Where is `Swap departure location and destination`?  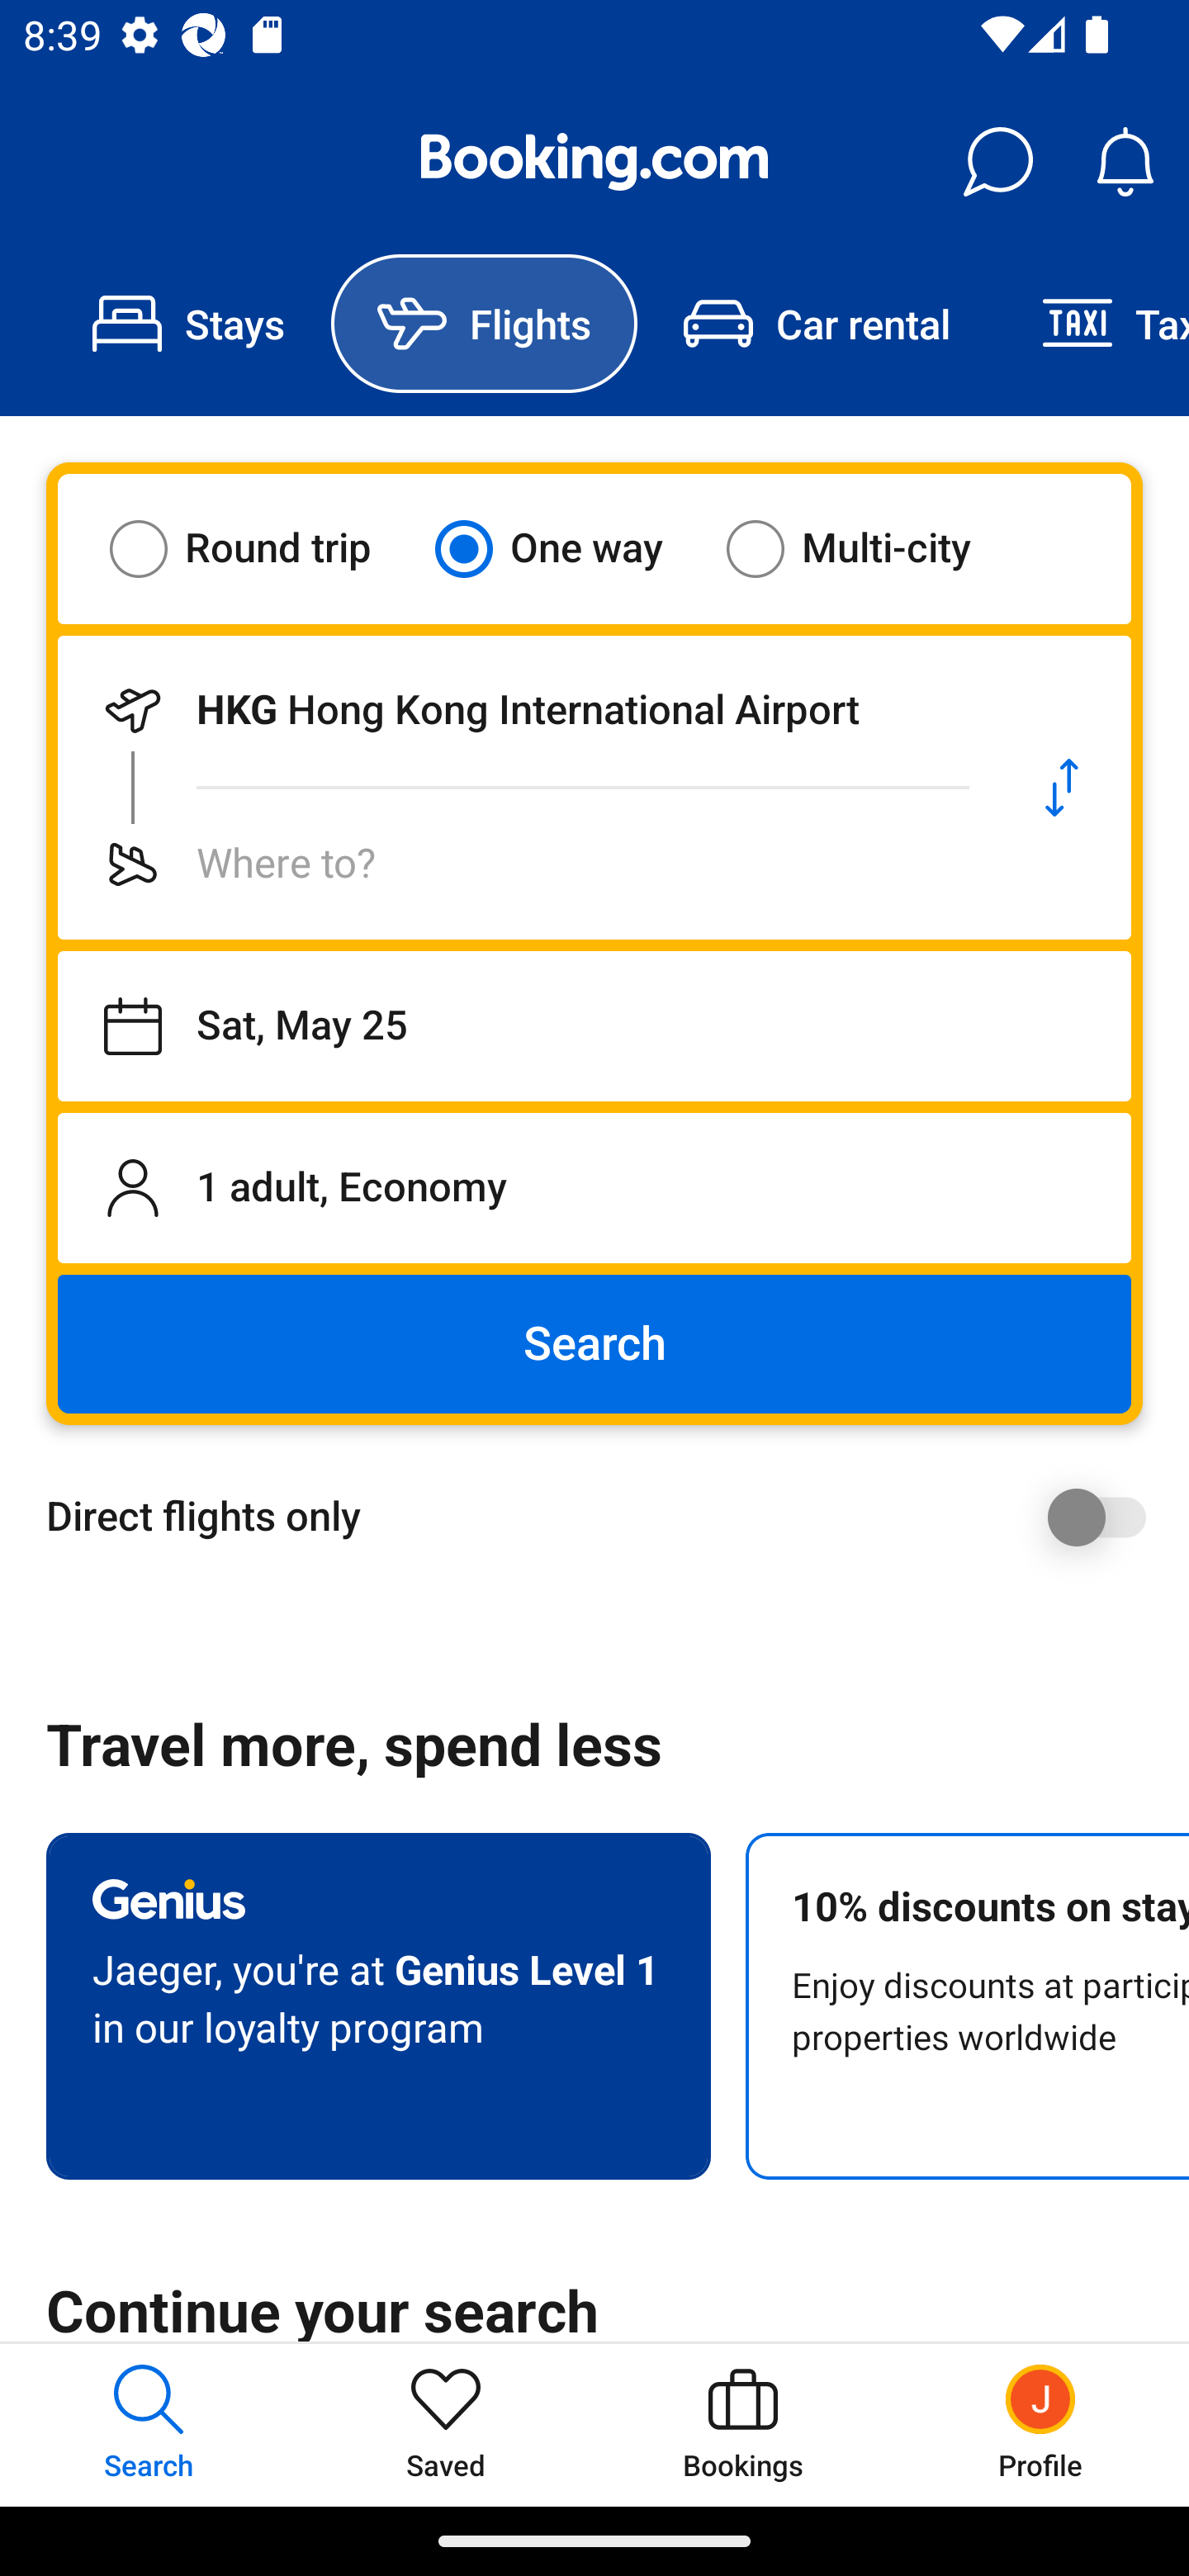 Swap departure location and destination is located at coordinates (1062, 788).